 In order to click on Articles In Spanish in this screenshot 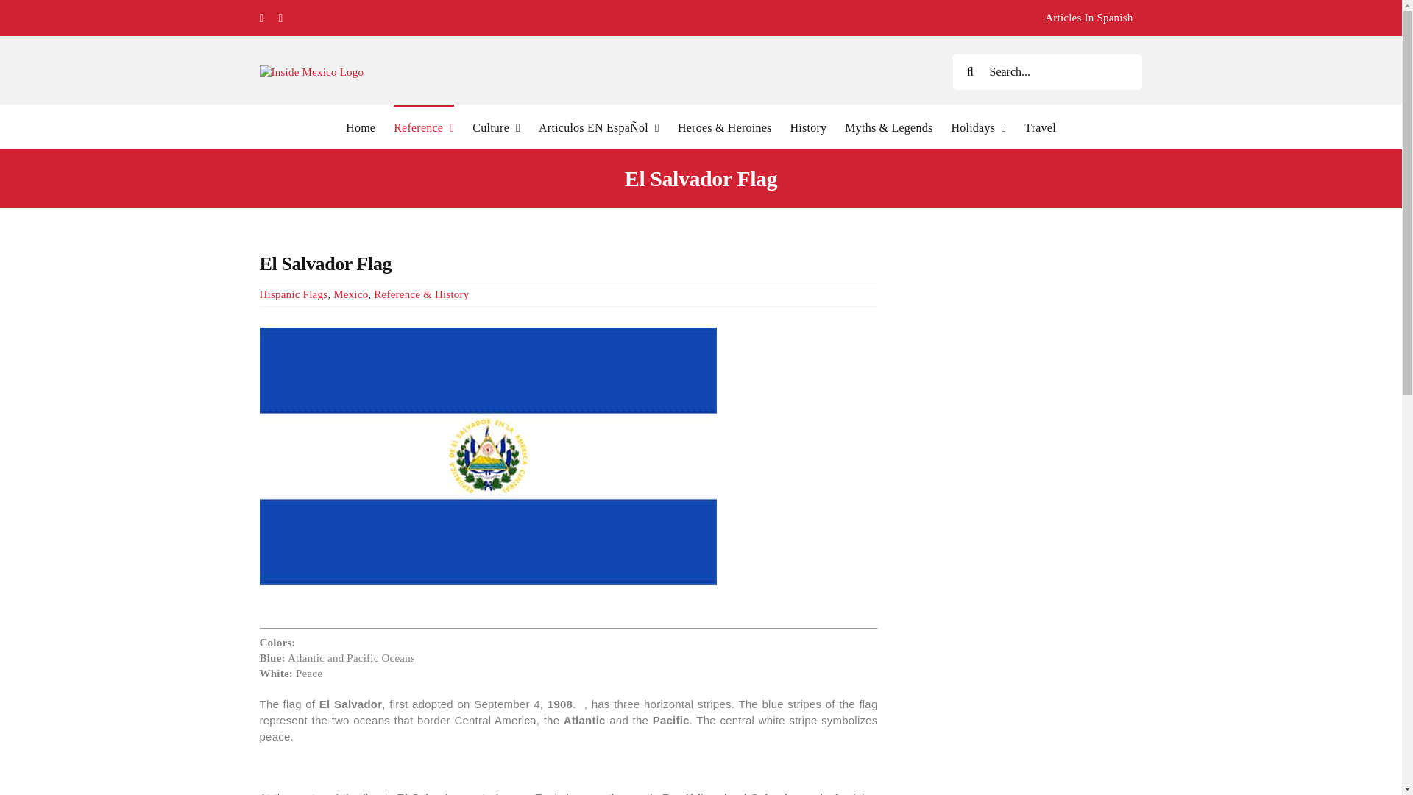, I will do `click(1088, 18)`.